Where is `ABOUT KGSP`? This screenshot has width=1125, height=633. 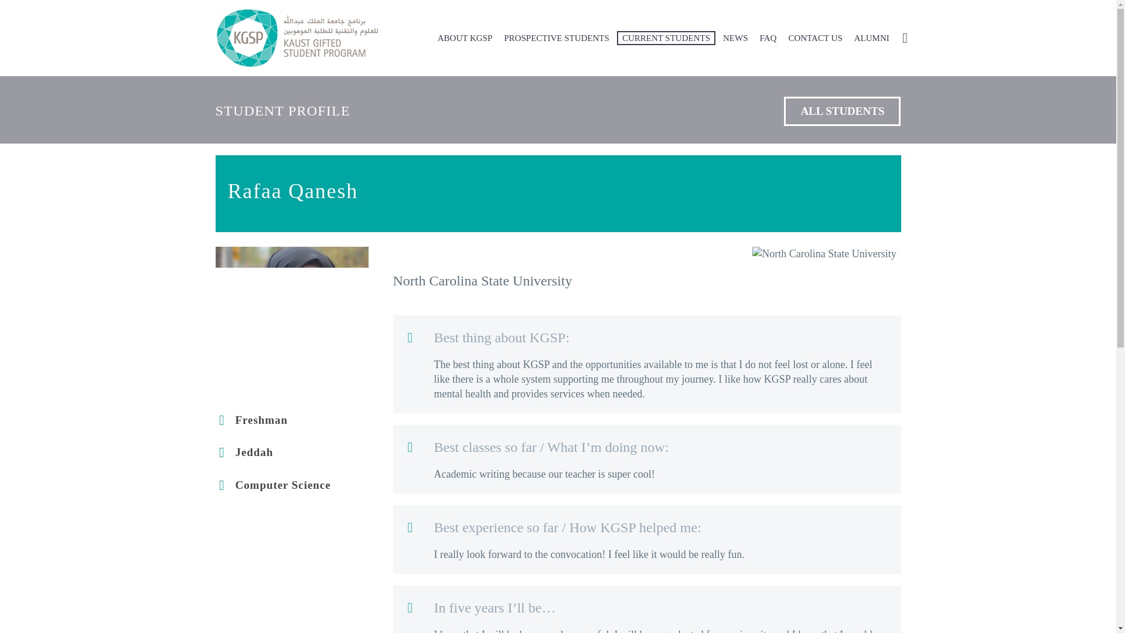
ABOUT KGSP is located at coordinates (465, 38).